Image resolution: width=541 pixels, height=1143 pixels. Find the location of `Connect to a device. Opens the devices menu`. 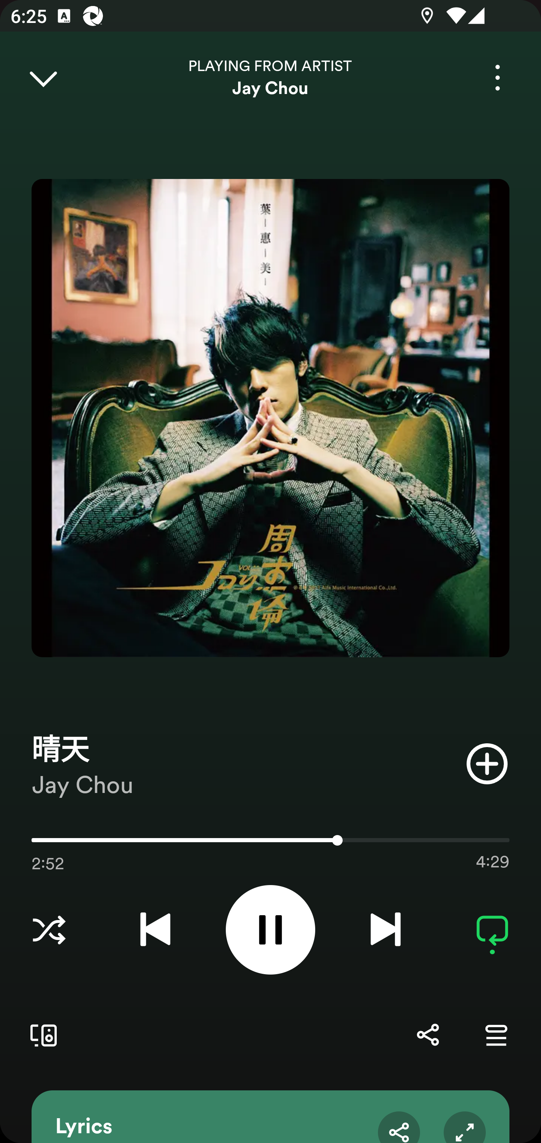

Connect to a device. Opens the devices menu is located at coordinates (41, 1035).